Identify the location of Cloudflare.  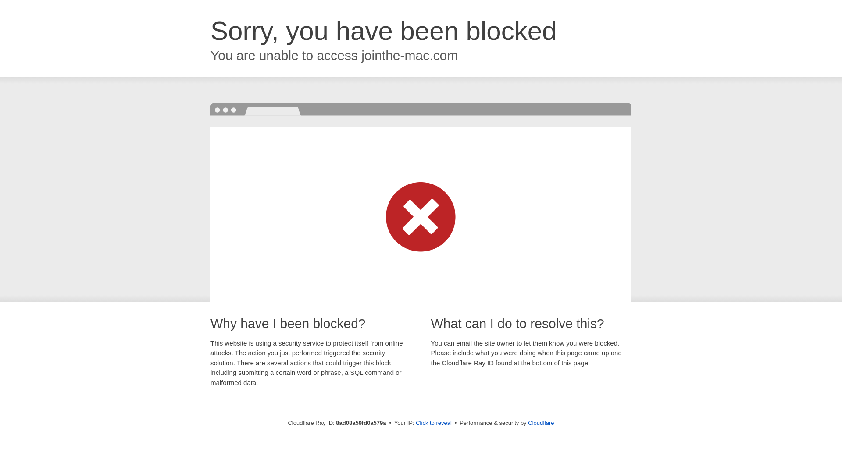
(541, 423).